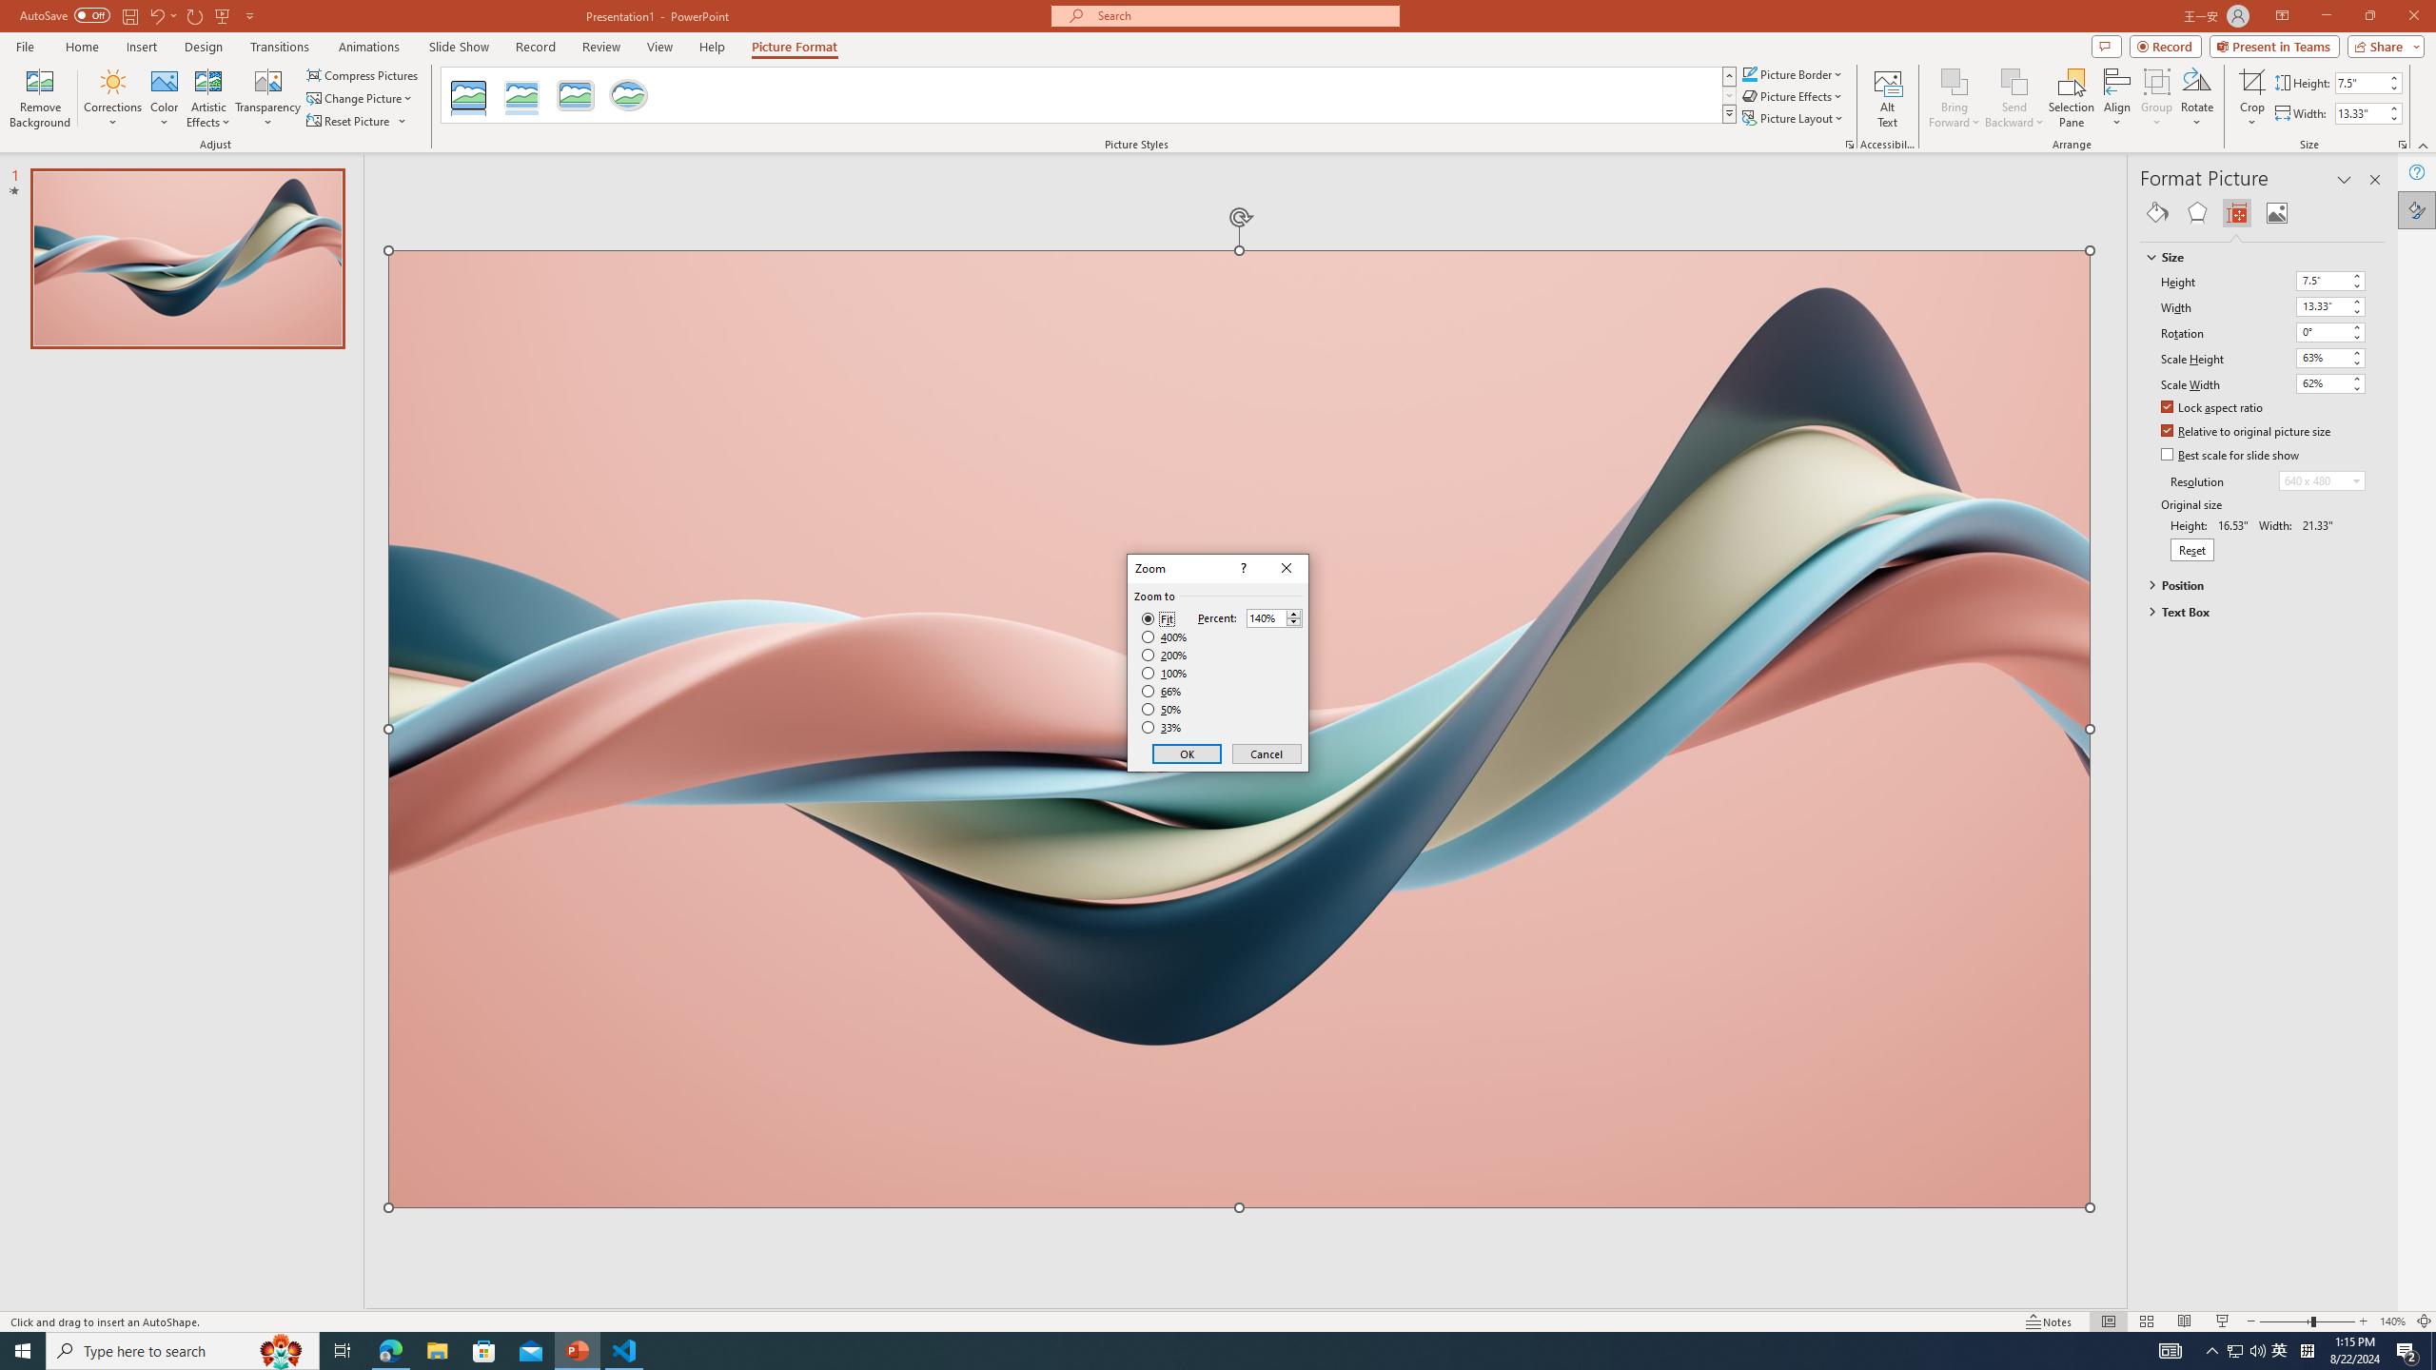 The image size is (2436, 1370). I want to click on Position, so click(2253, 584).